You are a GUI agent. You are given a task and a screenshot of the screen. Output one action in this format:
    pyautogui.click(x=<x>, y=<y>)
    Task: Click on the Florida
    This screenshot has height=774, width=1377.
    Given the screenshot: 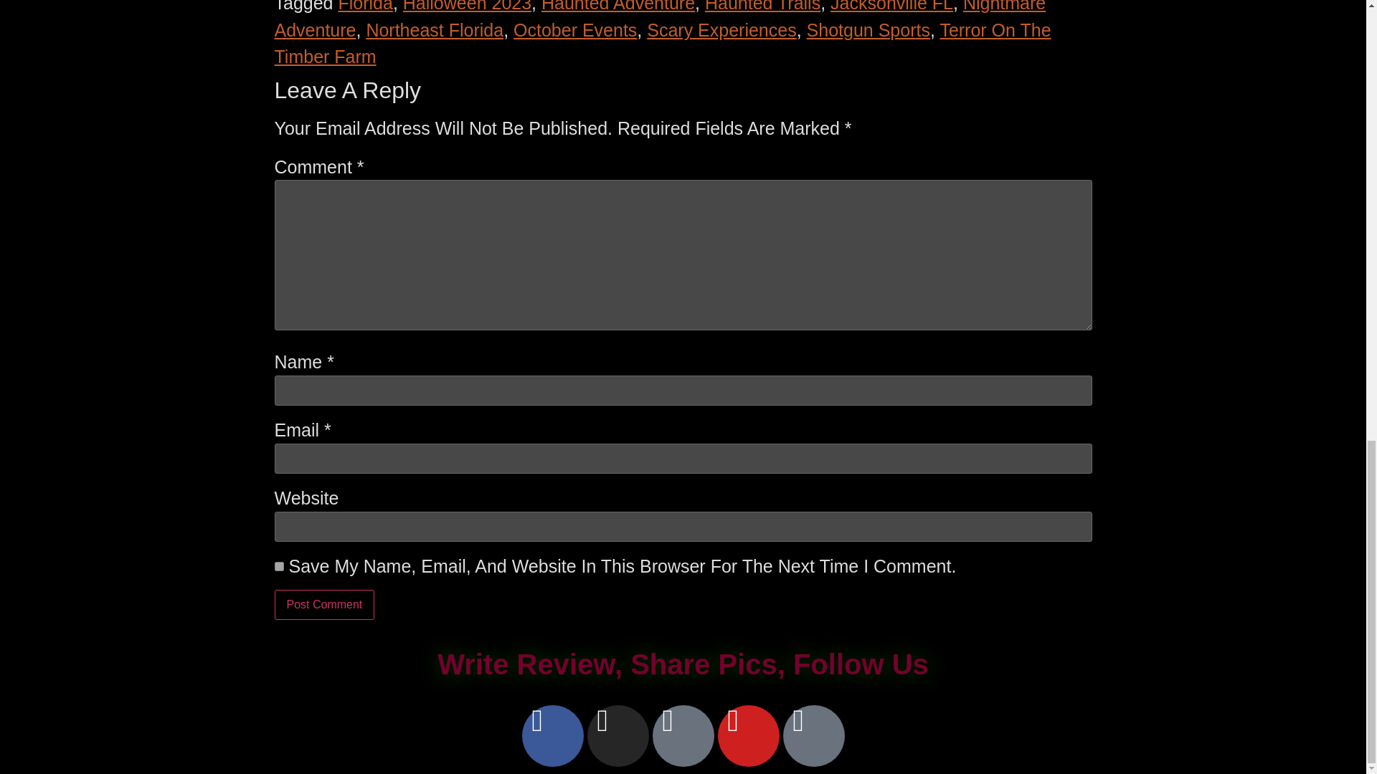 What is the action you would take?
    pyautogui.click(x=364, y=6)
    